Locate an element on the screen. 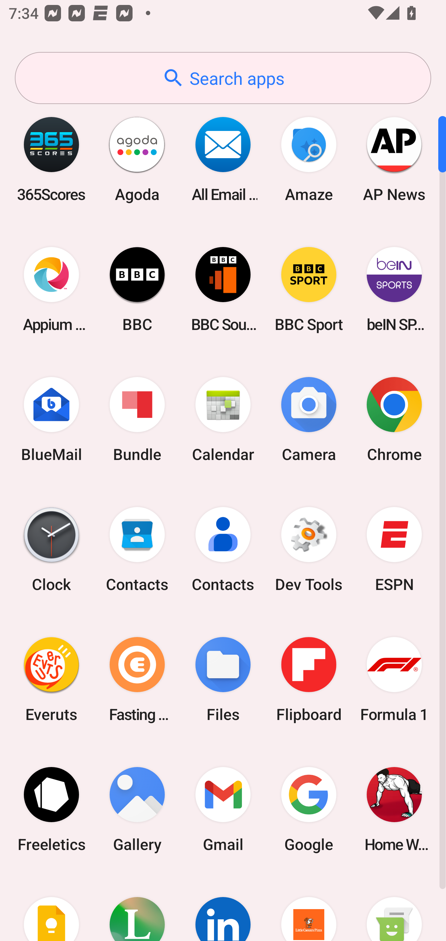 The width and height of the screenshot is (446, 941). ESPN is located at coordinates (394, 549).